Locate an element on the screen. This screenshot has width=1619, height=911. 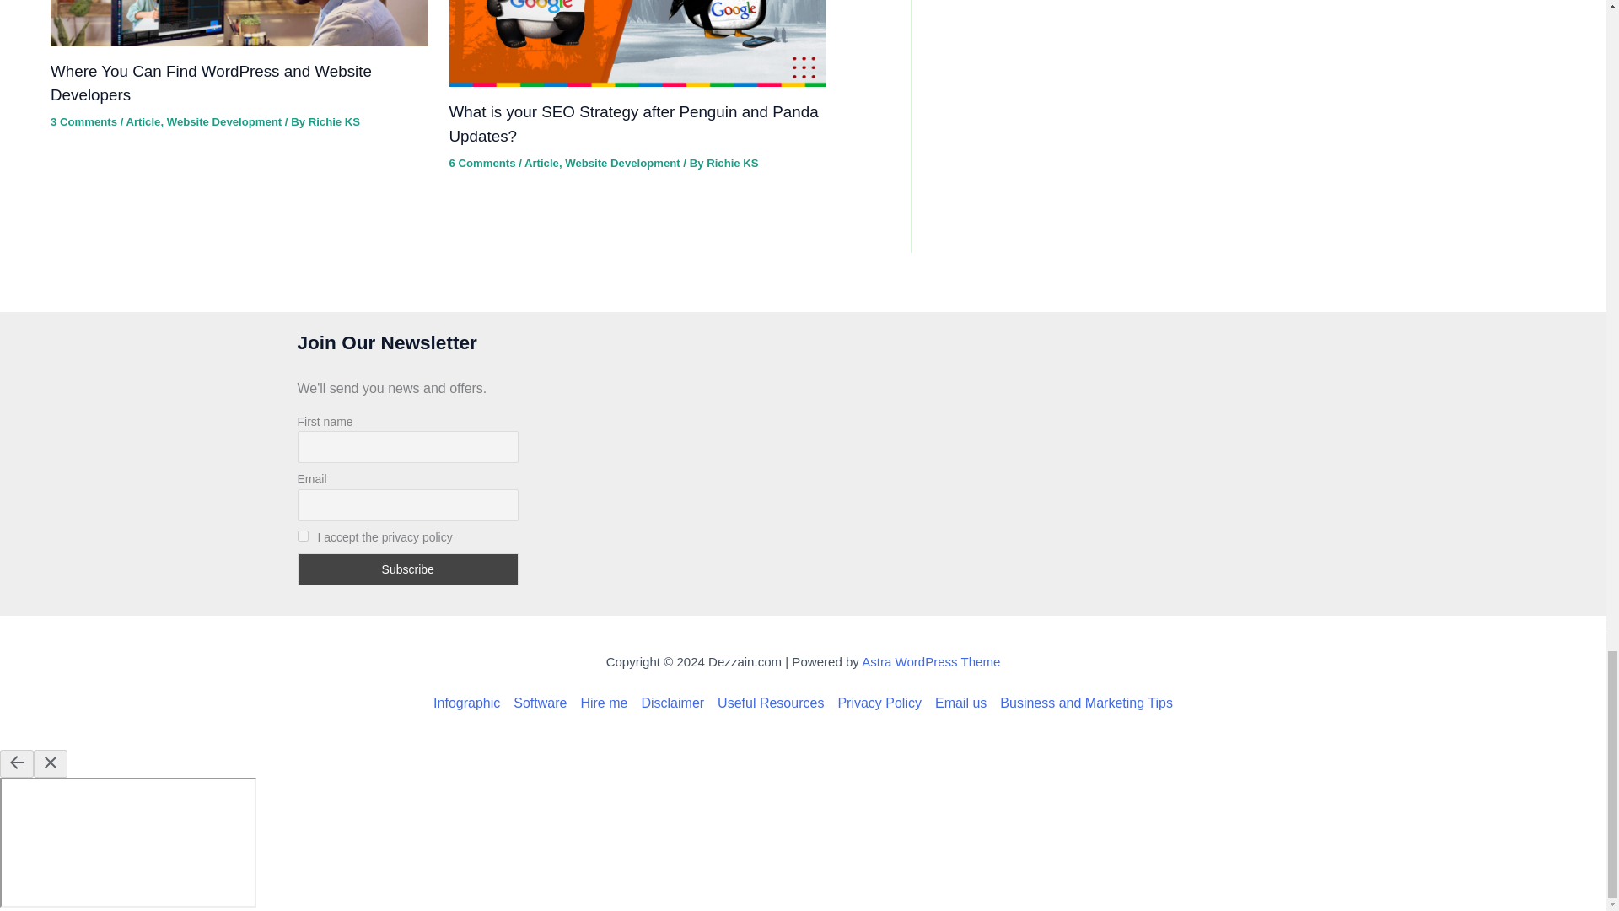
Article is located at coordinates (143, 121).